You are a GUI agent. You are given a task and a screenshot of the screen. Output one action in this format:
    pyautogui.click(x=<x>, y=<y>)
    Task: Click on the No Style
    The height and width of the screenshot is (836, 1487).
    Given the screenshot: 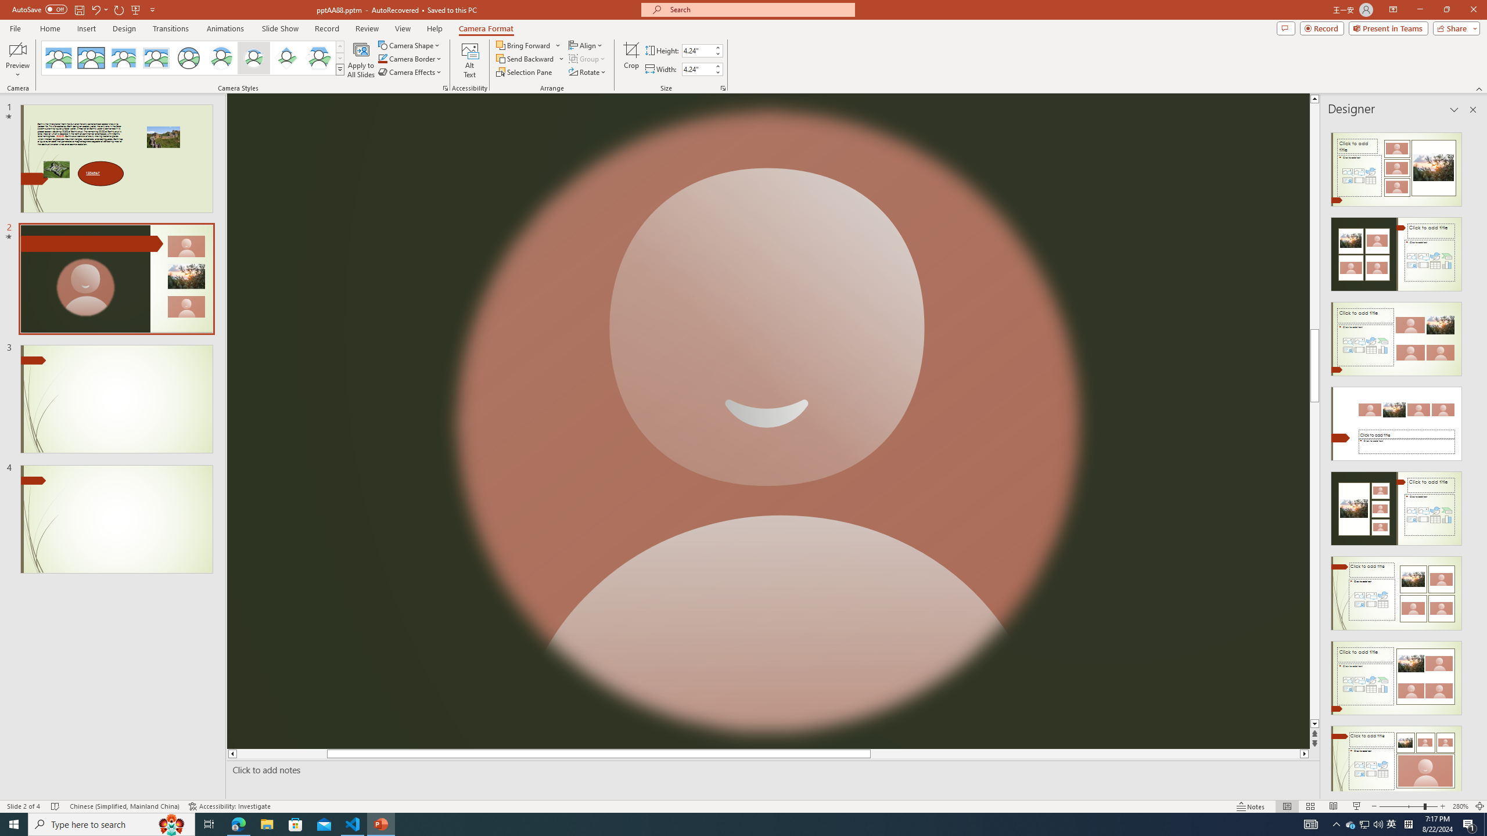 What is the action you would take?
    pyautogui.click(x=59, y=58)
    